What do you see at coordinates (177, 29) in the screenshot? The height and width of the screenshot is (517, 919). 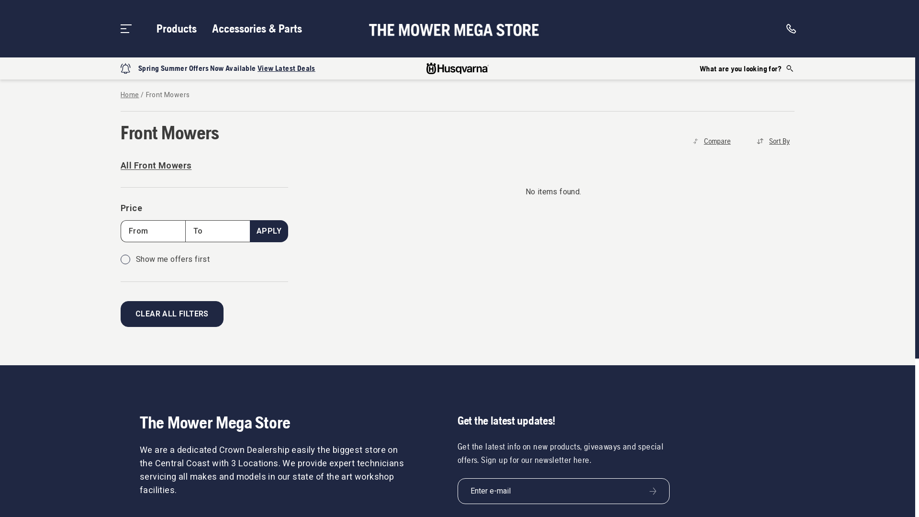 I see `Products` at bounding box center [177, 29].